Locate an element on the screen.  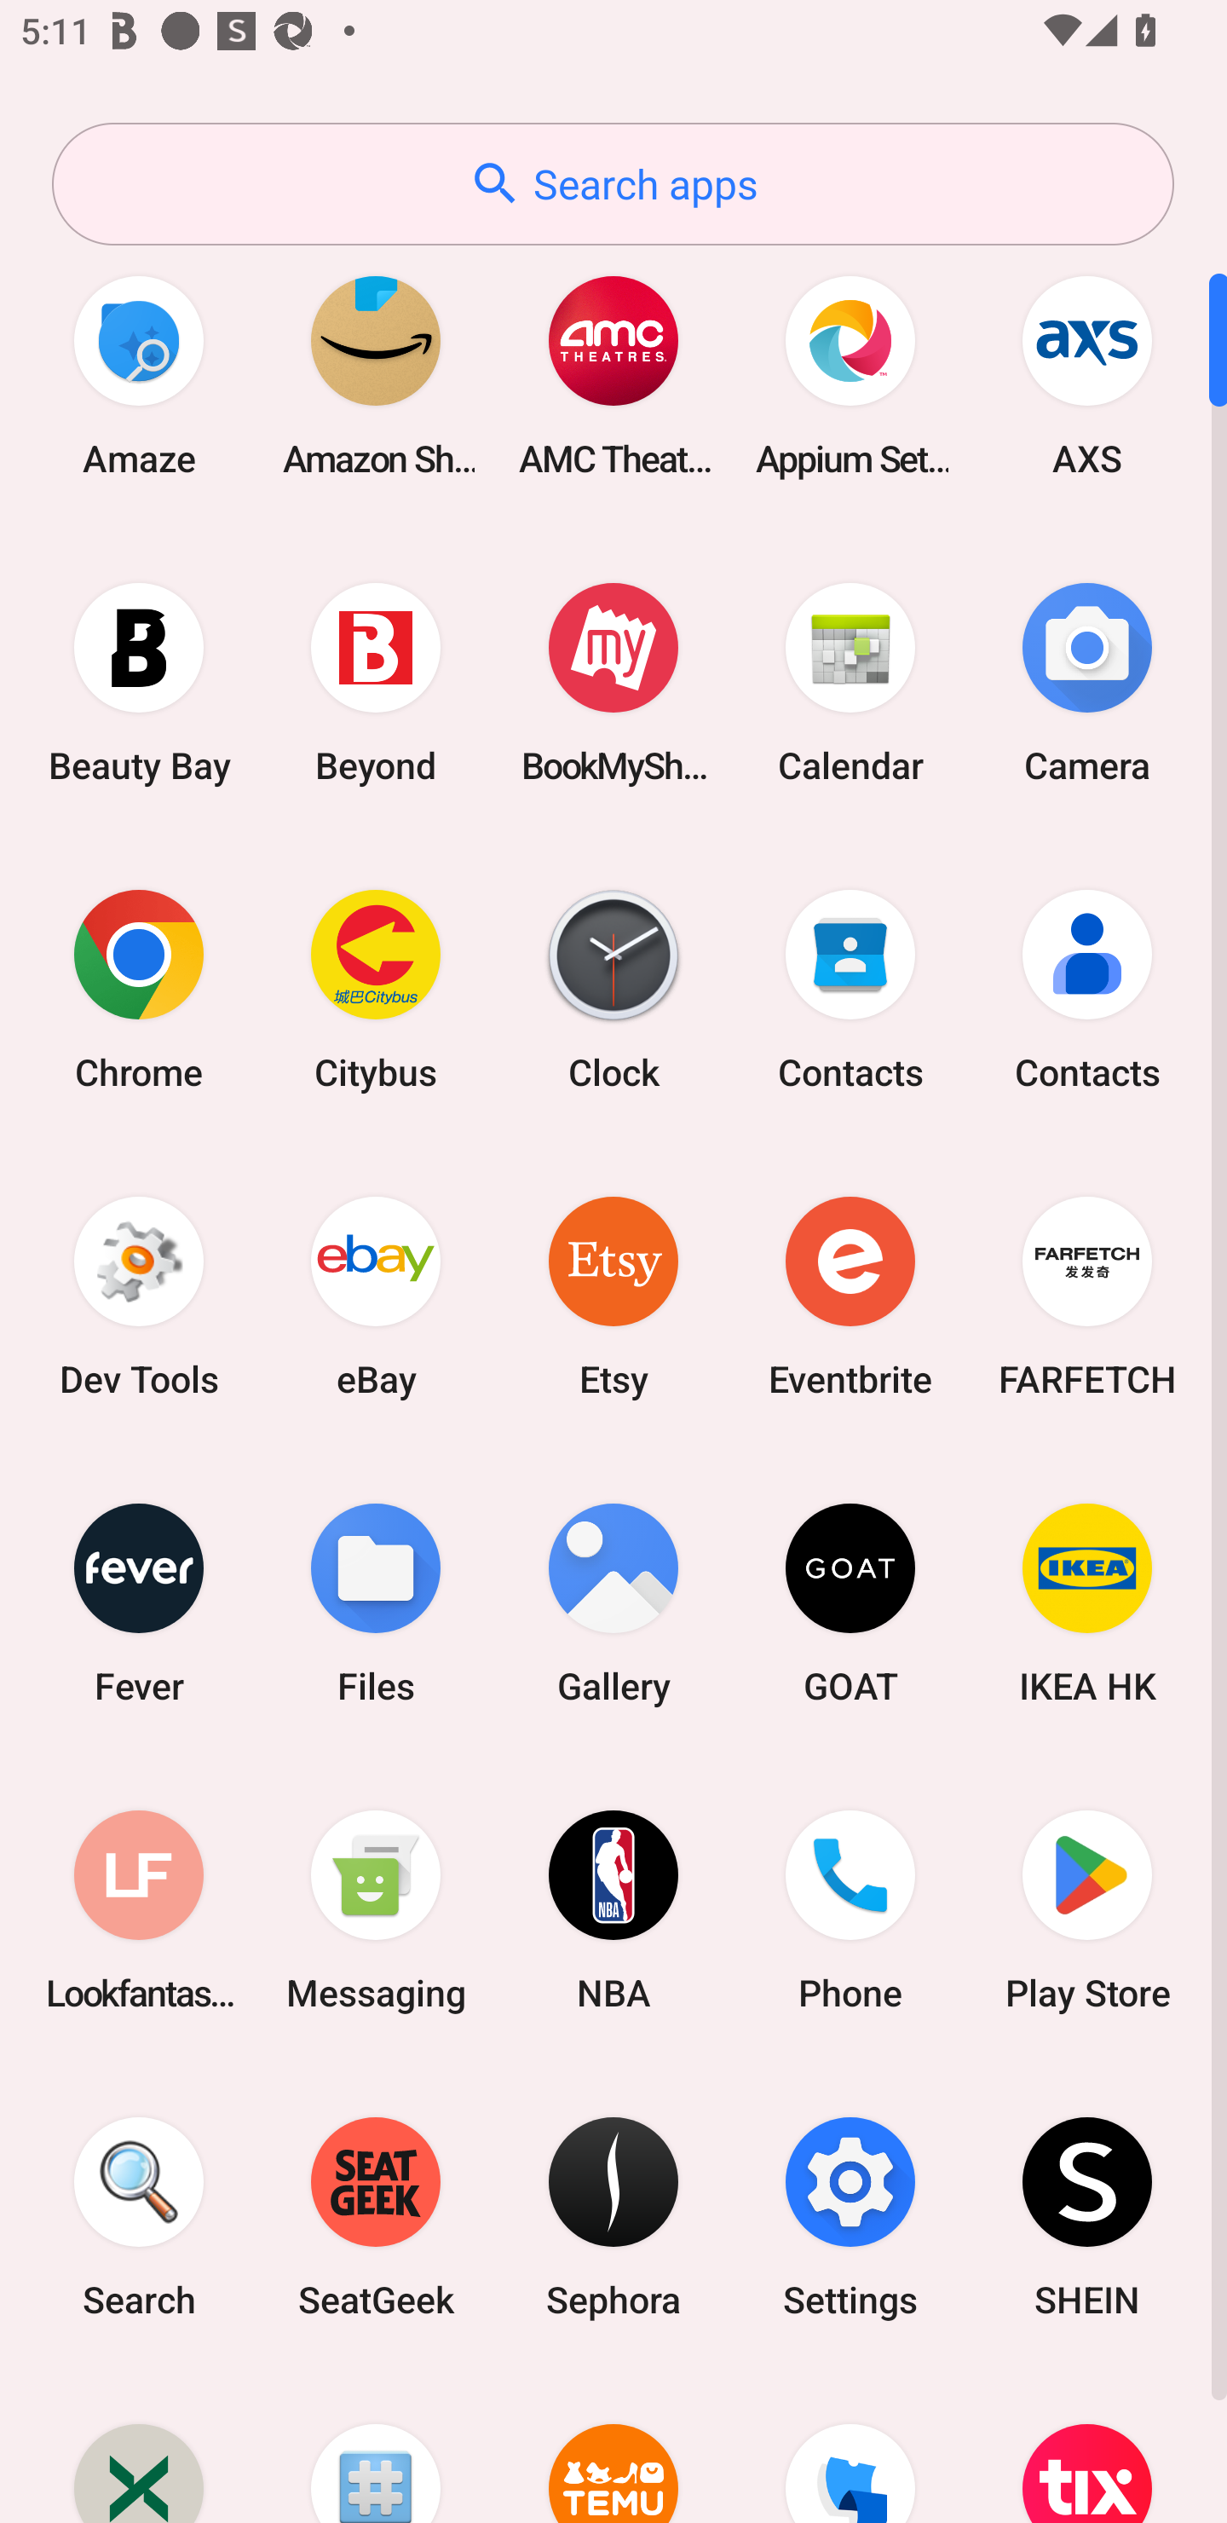
AMC Theatres is located at coordinates (613, 375).